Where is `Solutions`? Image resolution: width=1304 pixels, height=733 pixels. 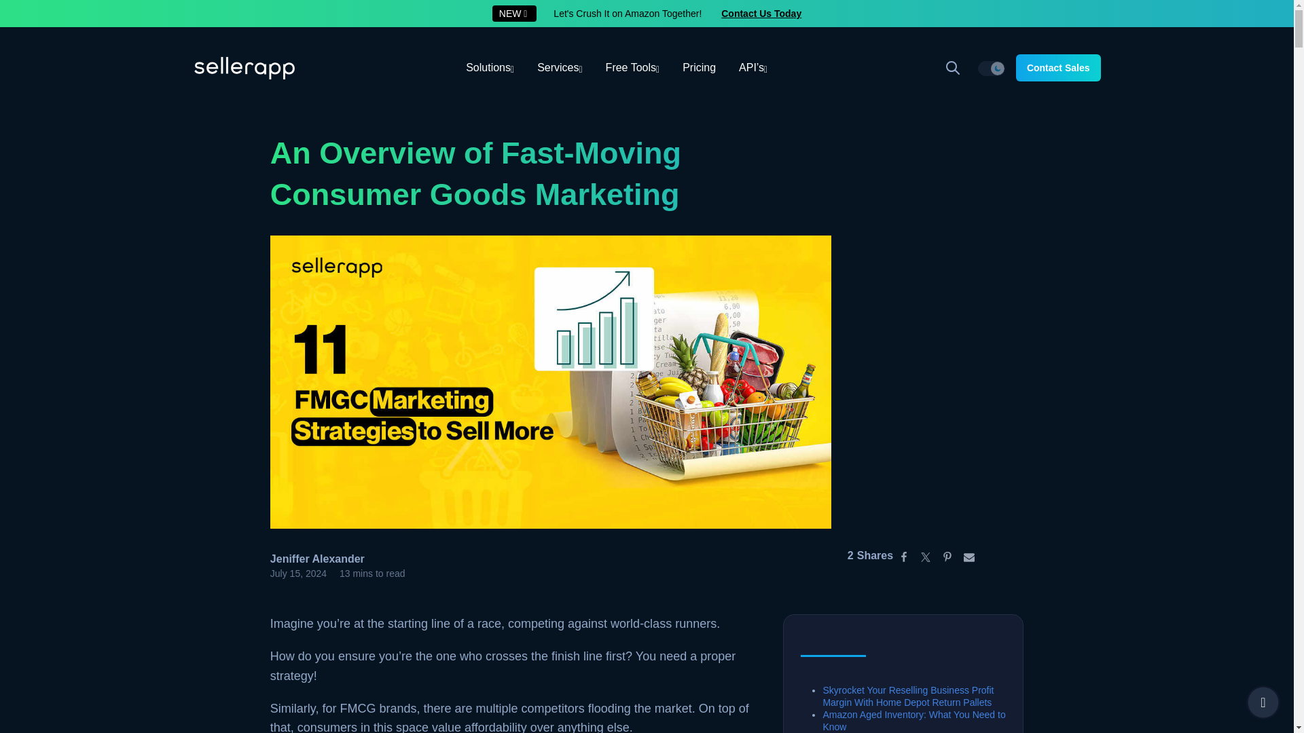
Solutions is located at coordinates (489, 68).